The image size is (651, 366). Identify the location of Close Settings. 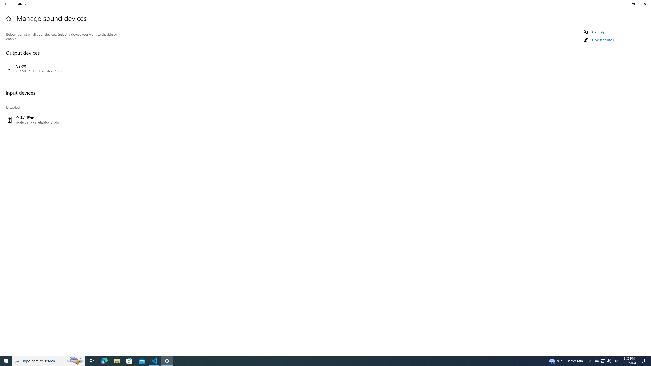
(645, 4).